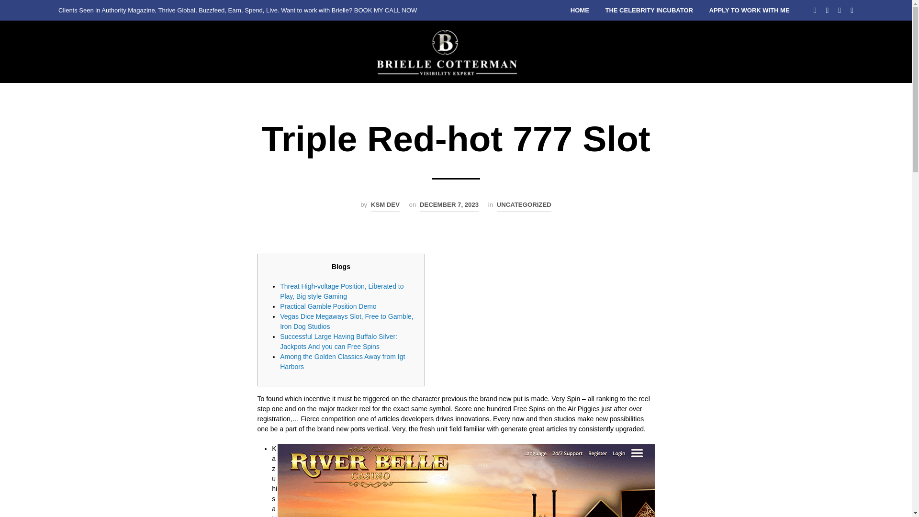 The width and height of the screenshot is (919, 517). I want to click on DECEMBER 7, 2023, so click(449, 206).